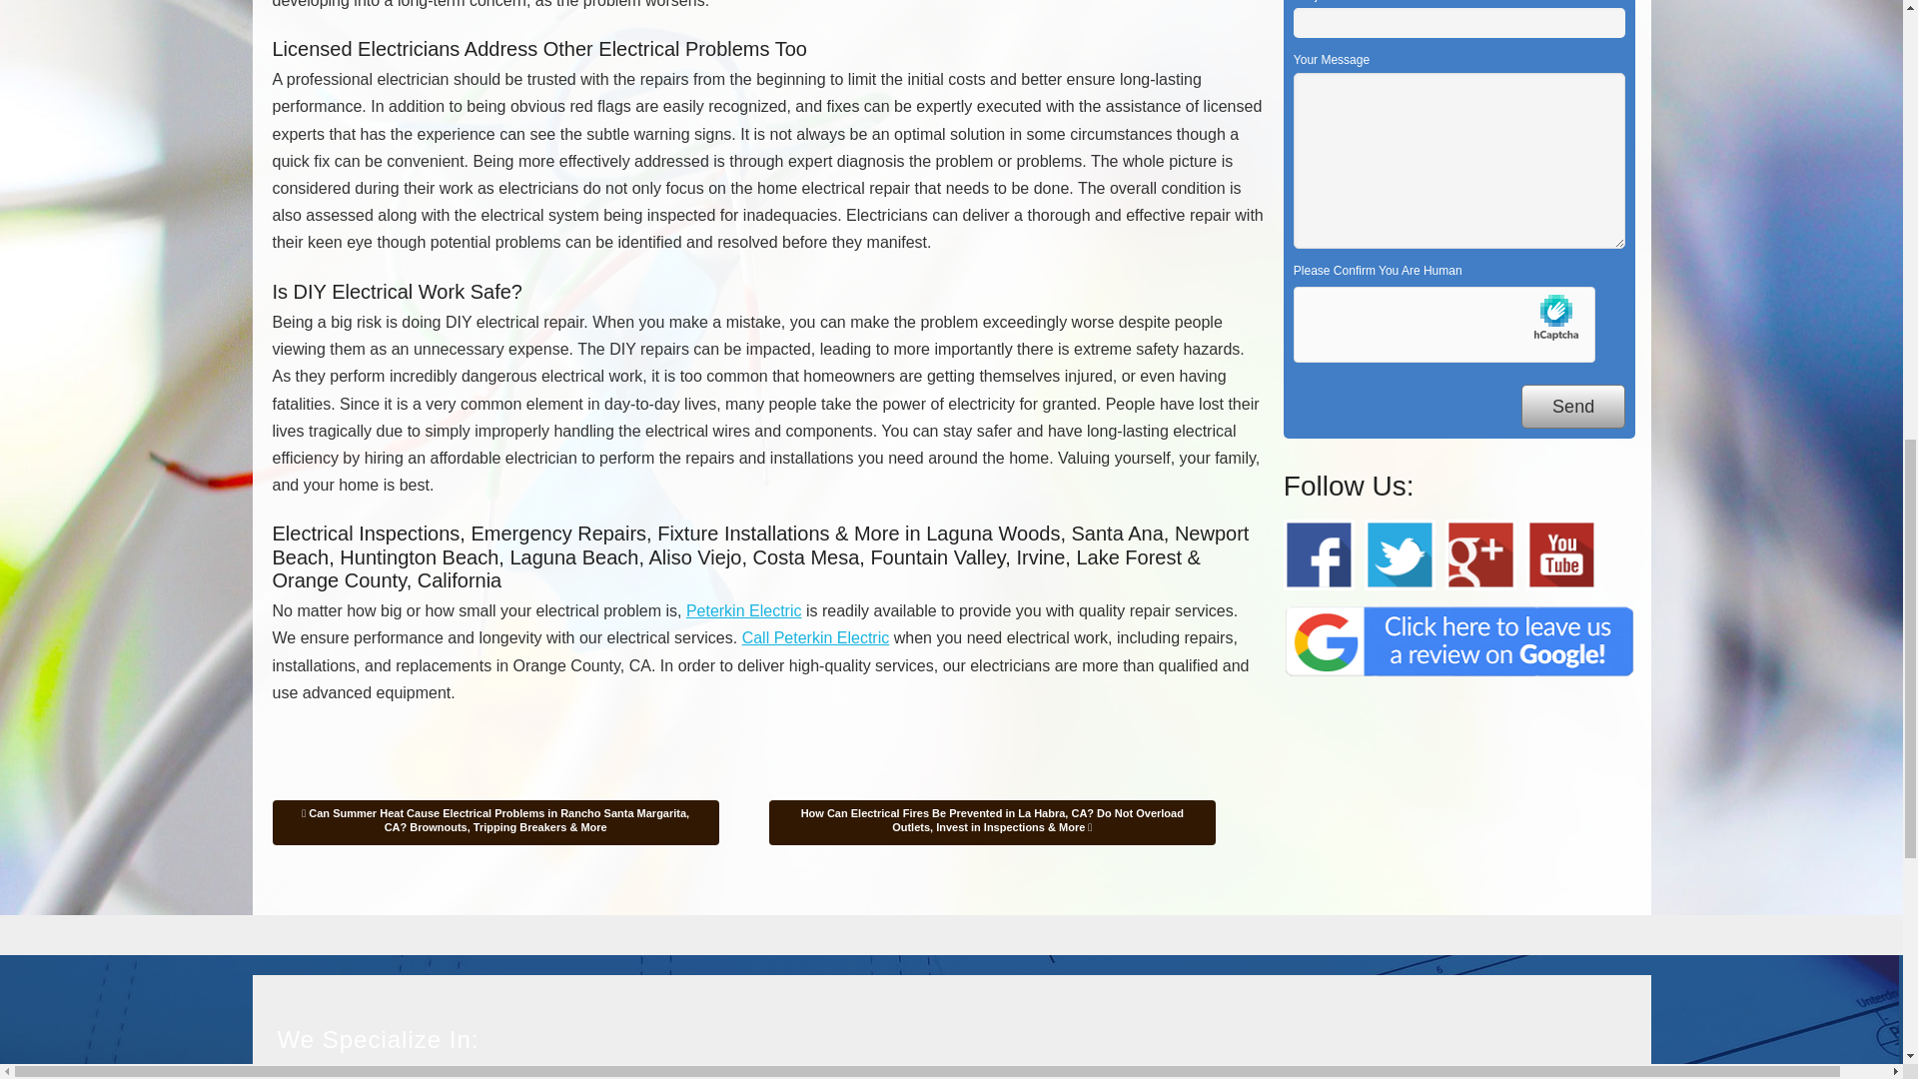 The height and width of the screenshot is (1079, 1918). Describe the element at coordinates (743, 609) in the screenshot. I see `Peterkin Electric` at that location.